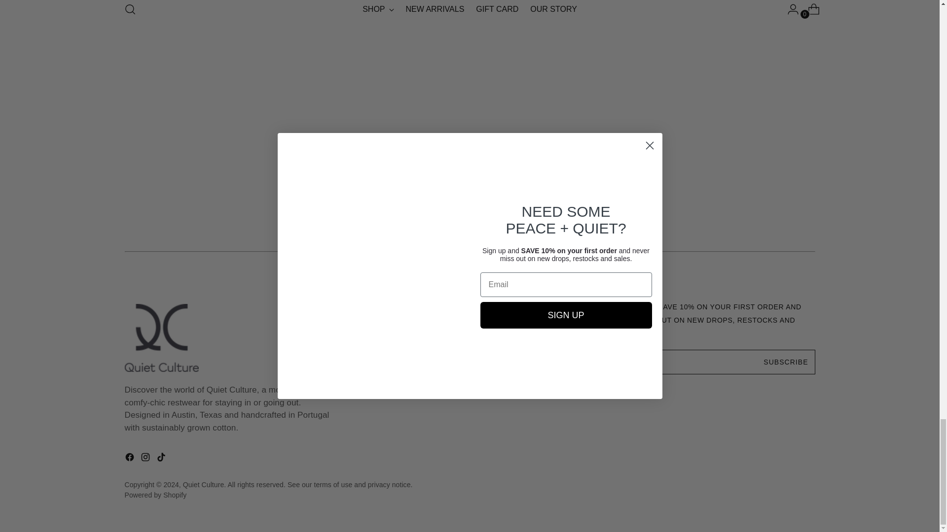 The image size is (947, 532). What do you see at coordinates (146, 459) in the screenshot?
I see `Quiet Culture on Instagram` at bounding box center [146, 459].